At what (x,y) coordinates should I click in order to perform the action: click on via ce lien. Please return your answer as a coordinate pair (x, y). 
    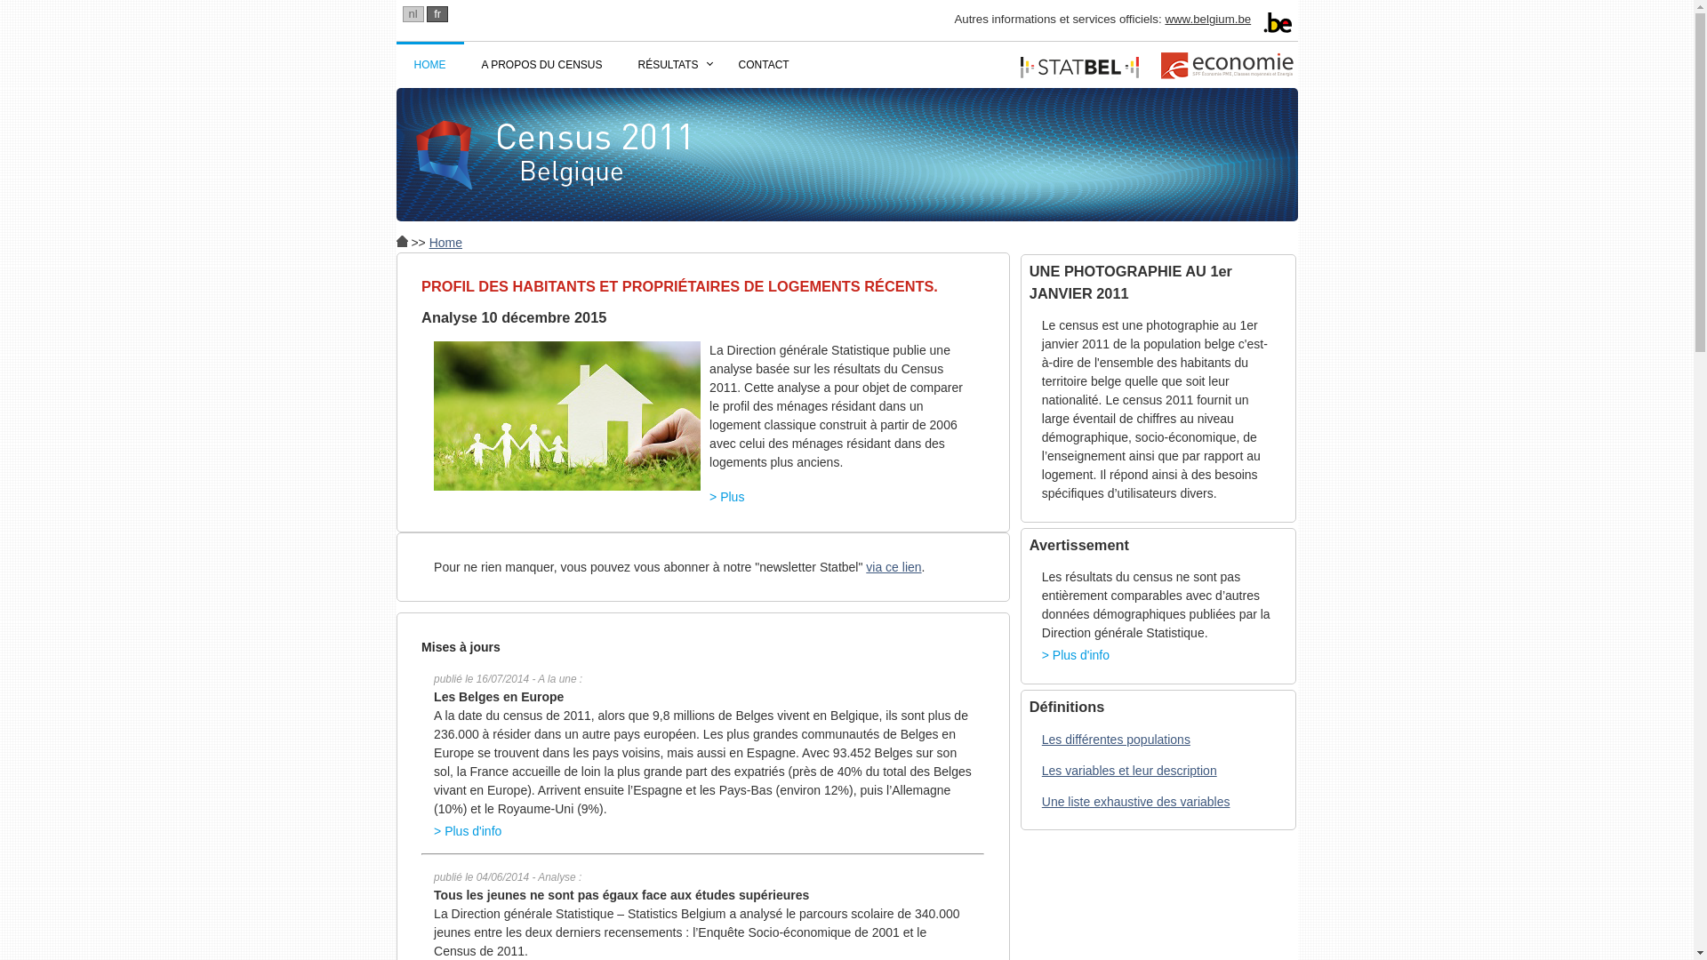
    Looking at the image, I should click on (894, 567).